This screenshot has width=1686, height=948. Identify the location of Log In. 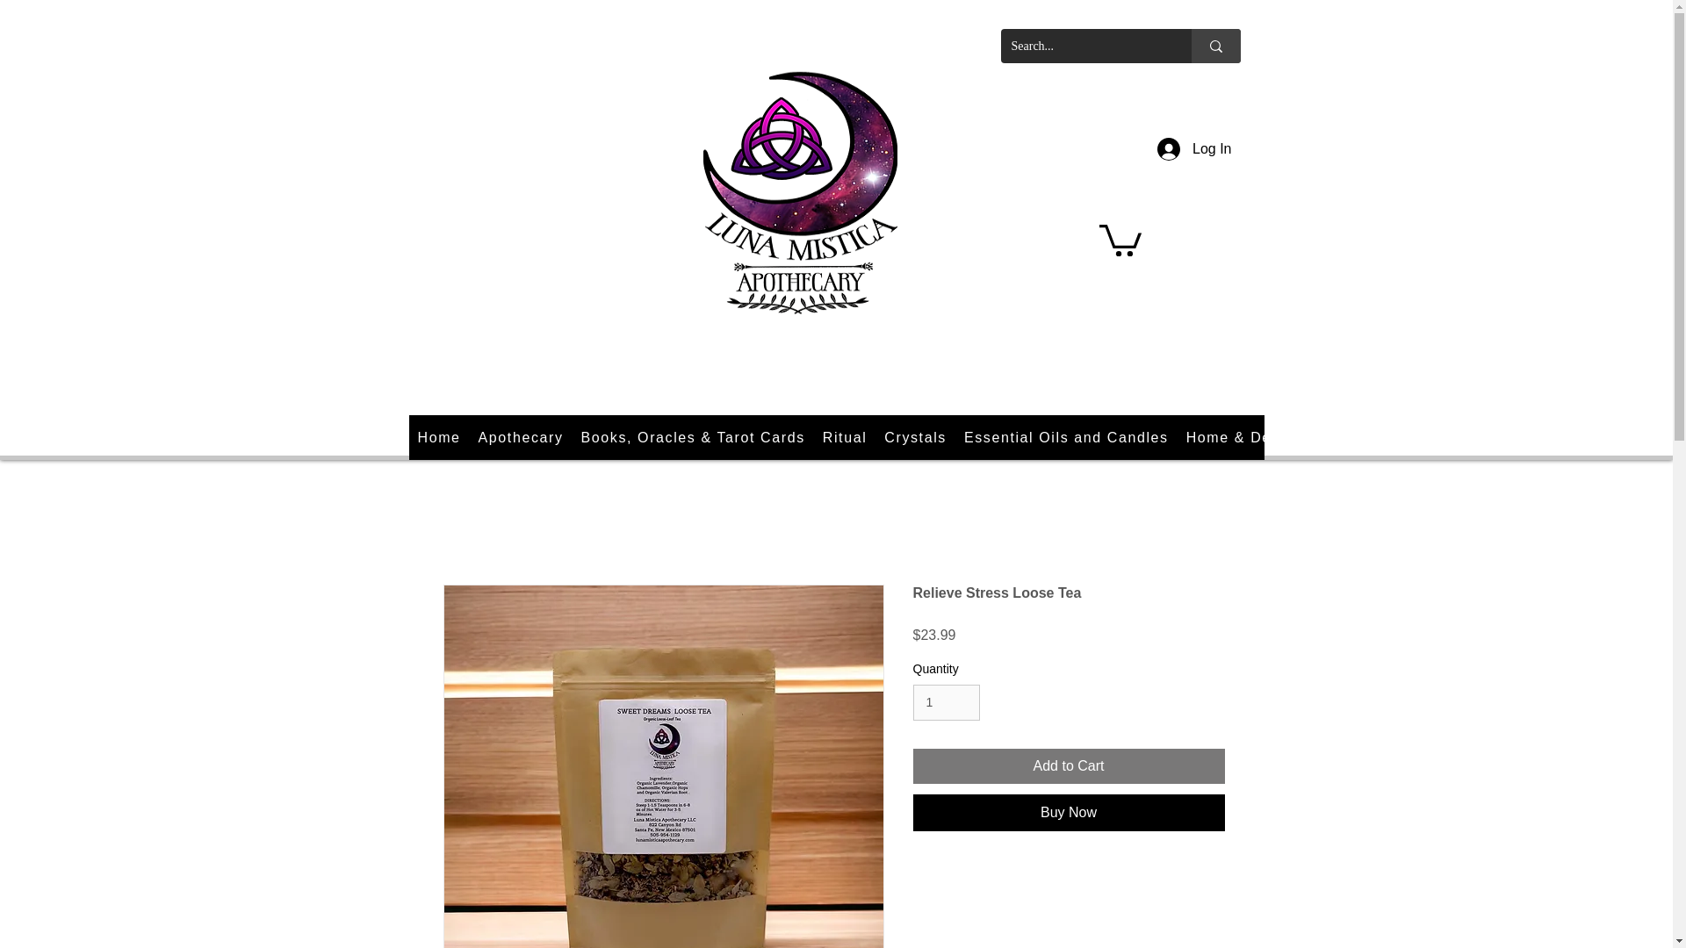
(1194, 149).